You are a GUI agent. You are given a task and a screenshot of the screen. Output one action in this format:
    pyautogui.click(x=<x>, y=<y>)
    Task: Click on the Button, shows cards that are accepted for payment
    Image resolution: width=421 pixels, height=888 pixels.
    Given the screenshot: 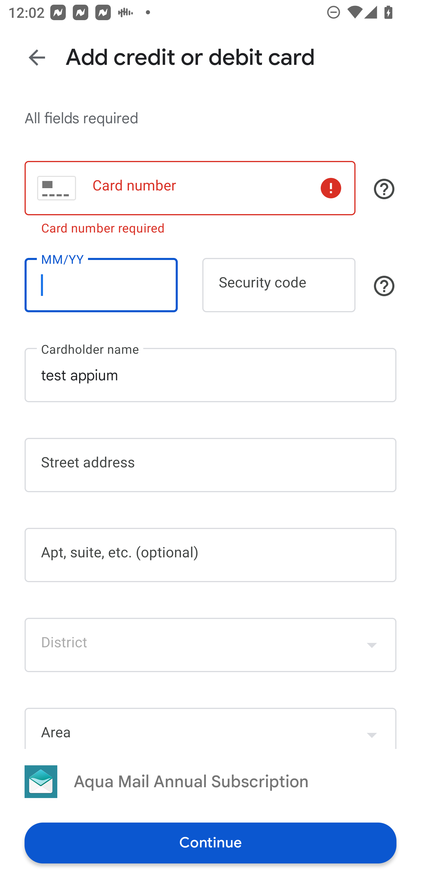 What is the action you would take?
    pyautogui.click(x=384, y=189)
    